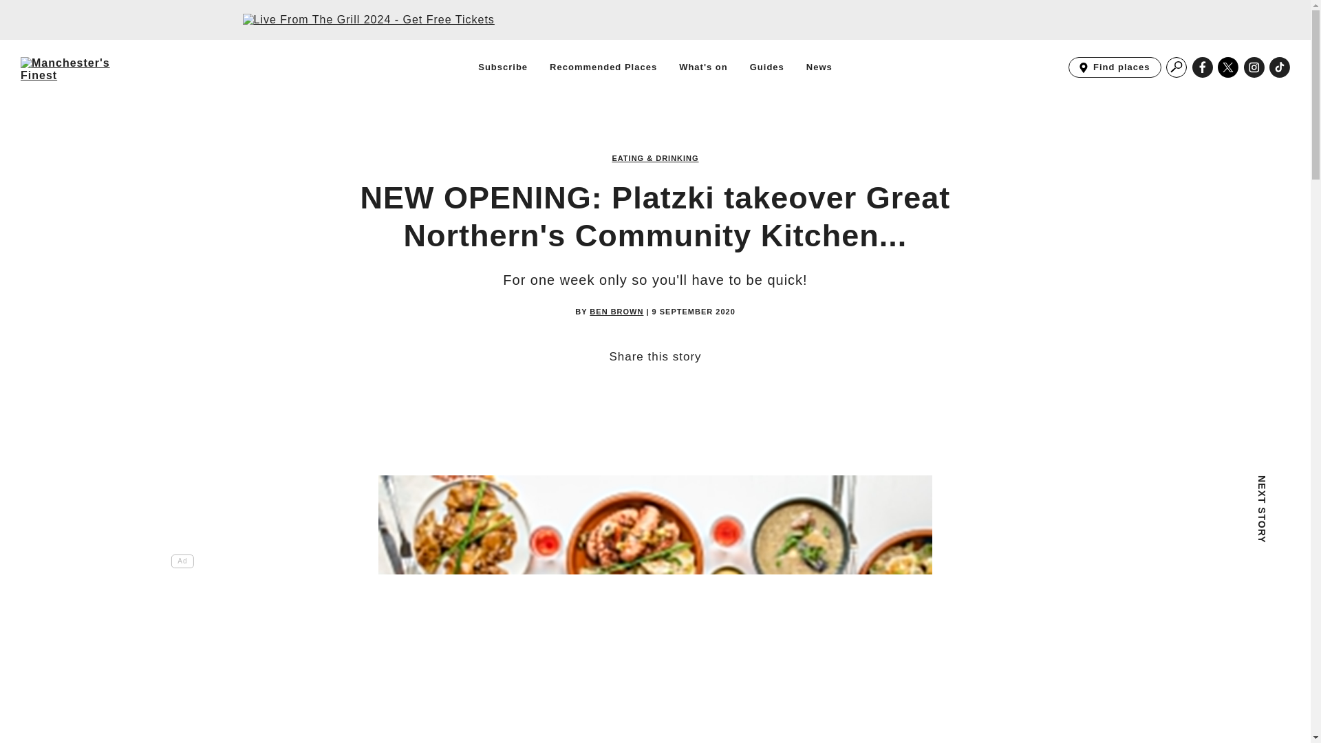 This screenshot has width=1321, height=743. Describe the element at coordinates (767, 67) in the screenshot. I see `NEXT STORY` at that location.